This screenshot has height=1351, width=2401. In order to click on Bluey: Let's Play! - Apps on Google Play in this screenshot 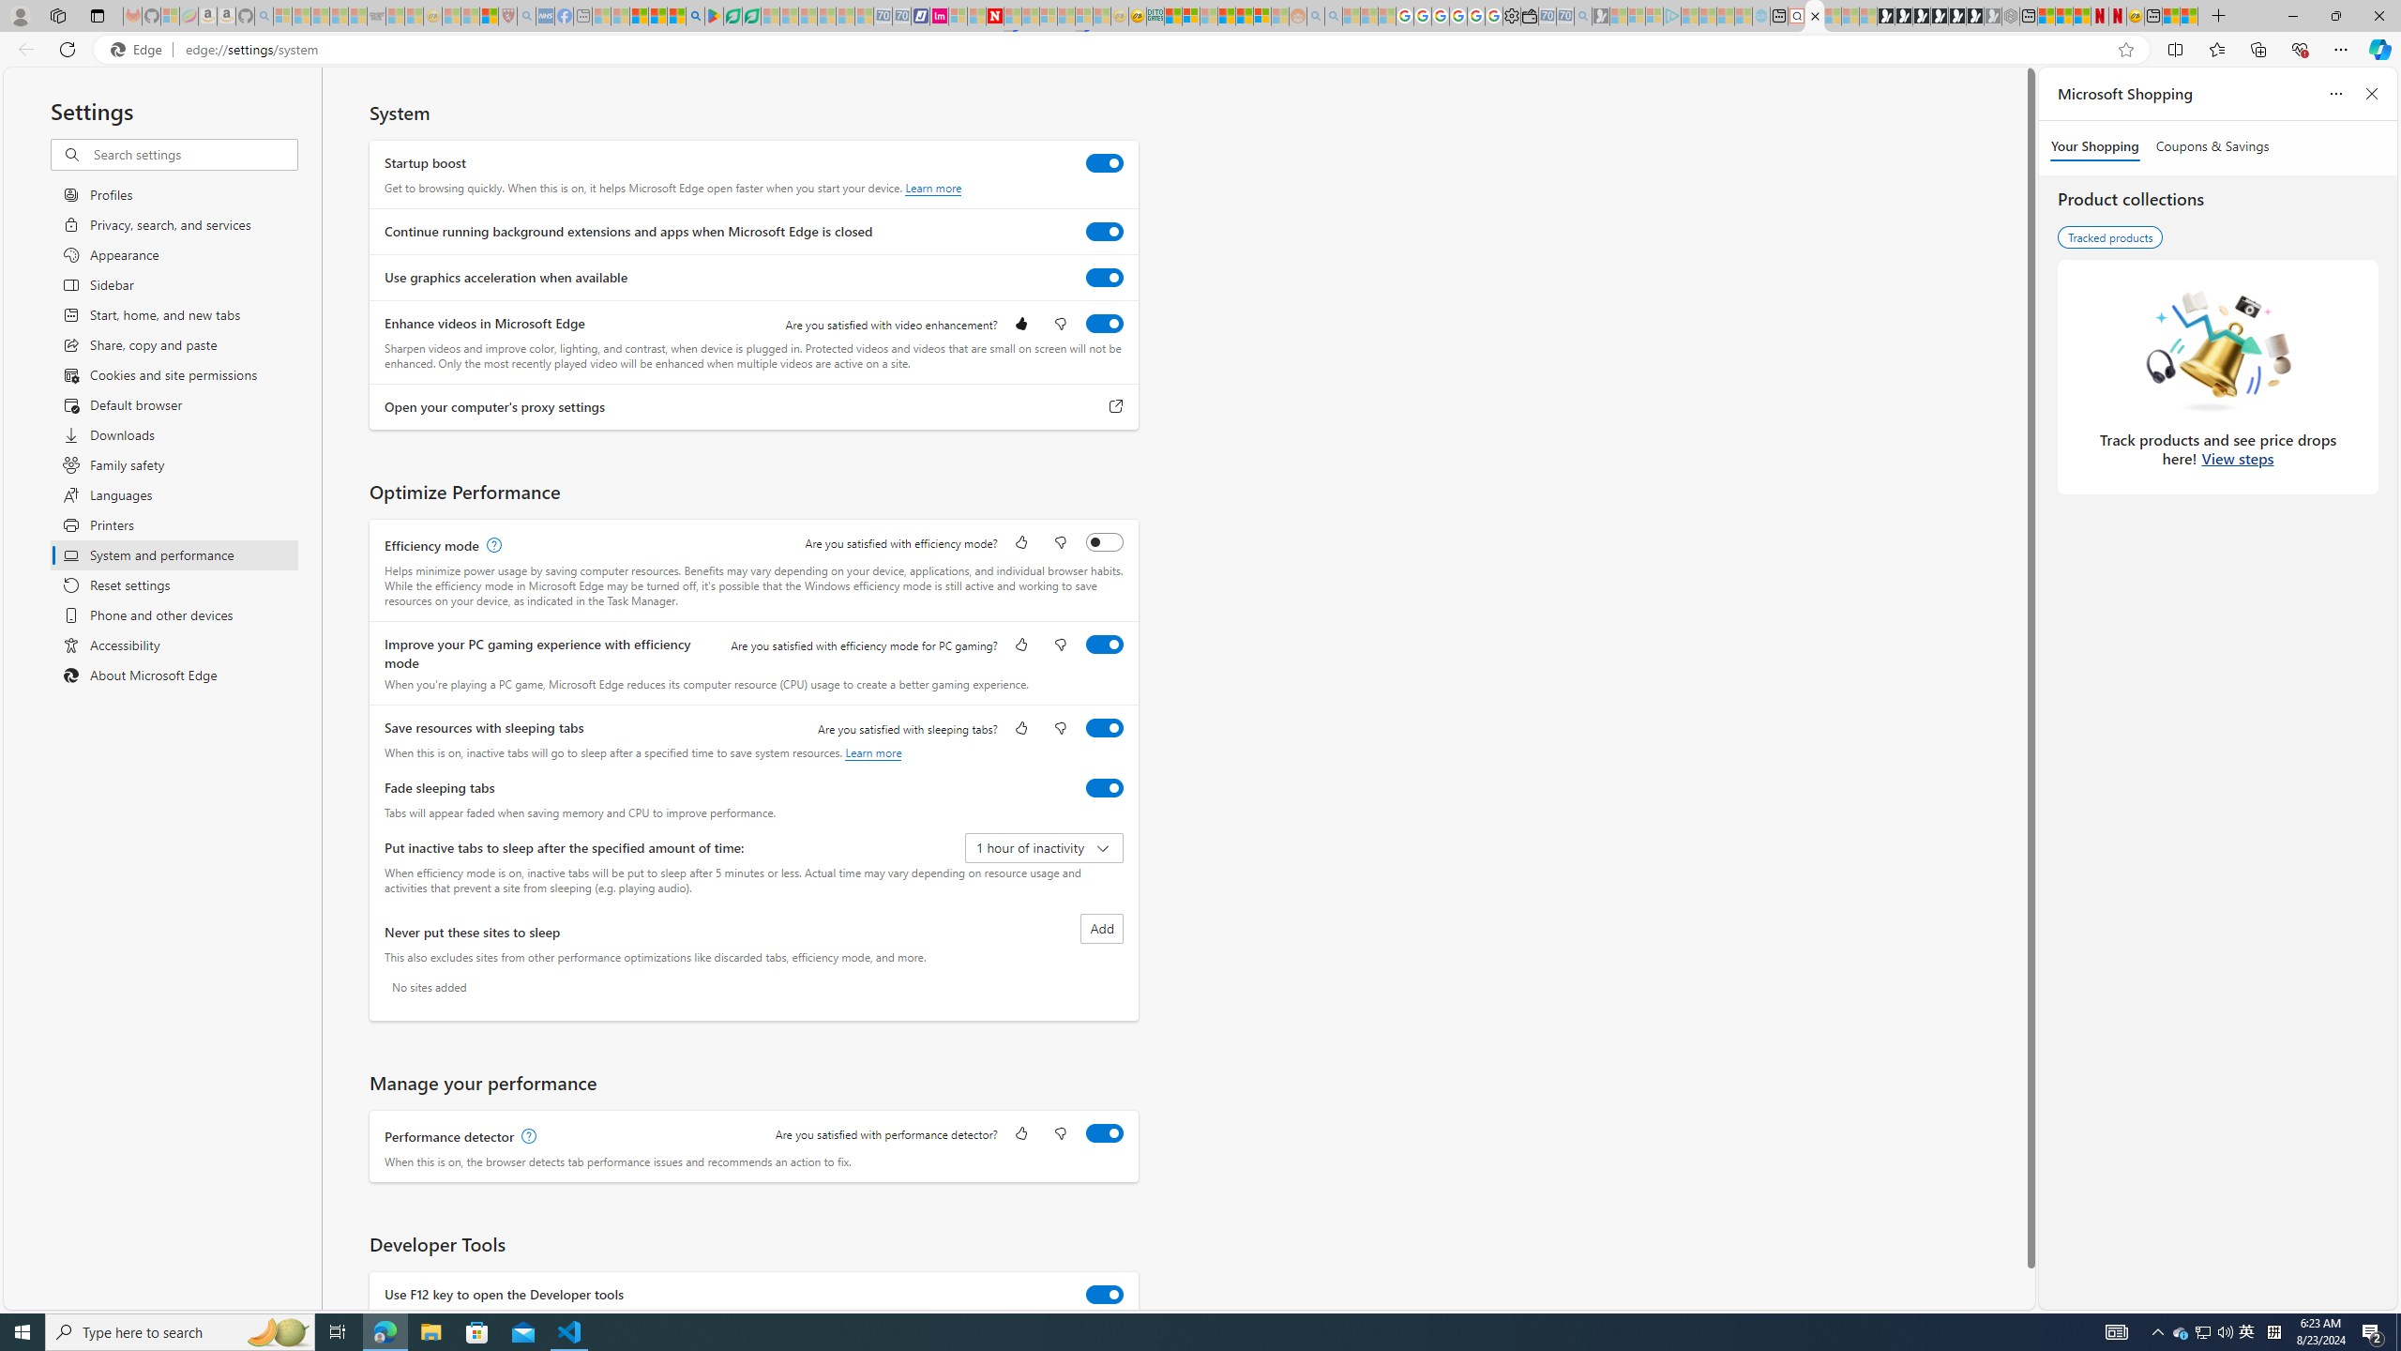, I will do `click(714, 16)`.